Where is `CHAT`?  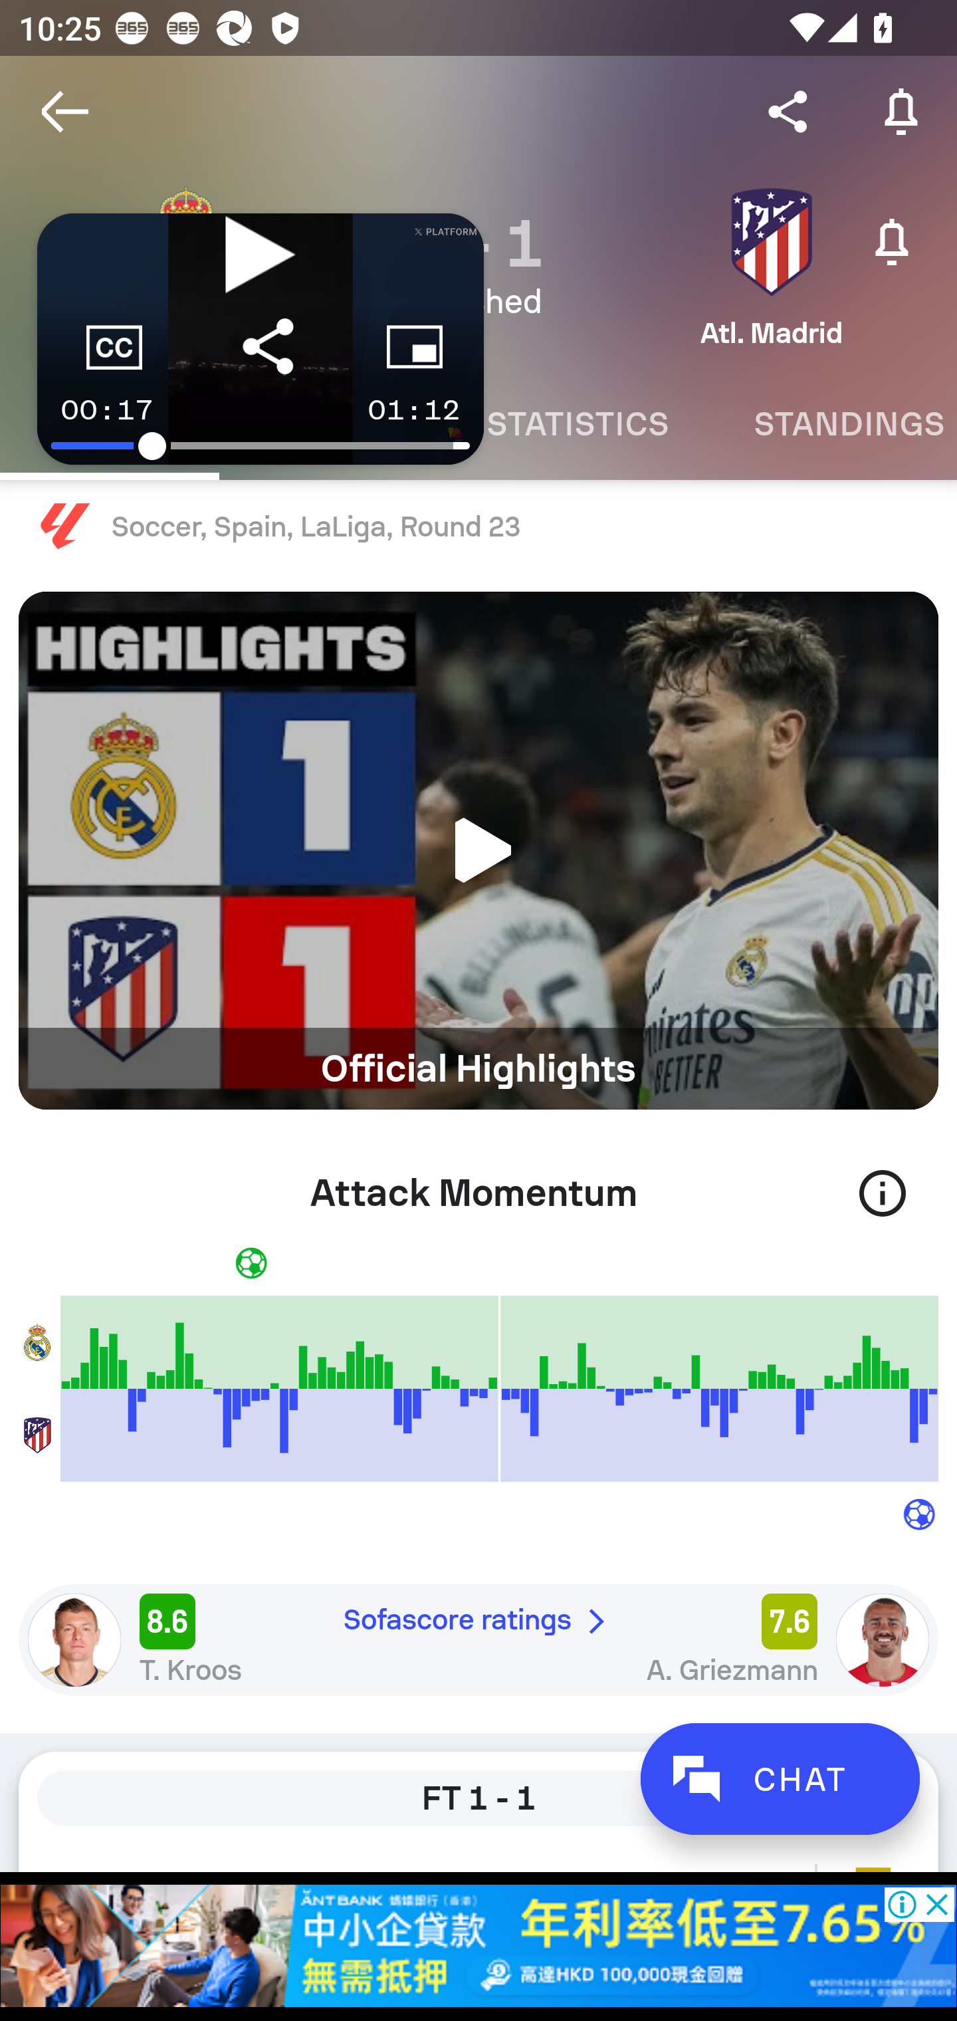 CHAT is located at coordinates (780, 1779).